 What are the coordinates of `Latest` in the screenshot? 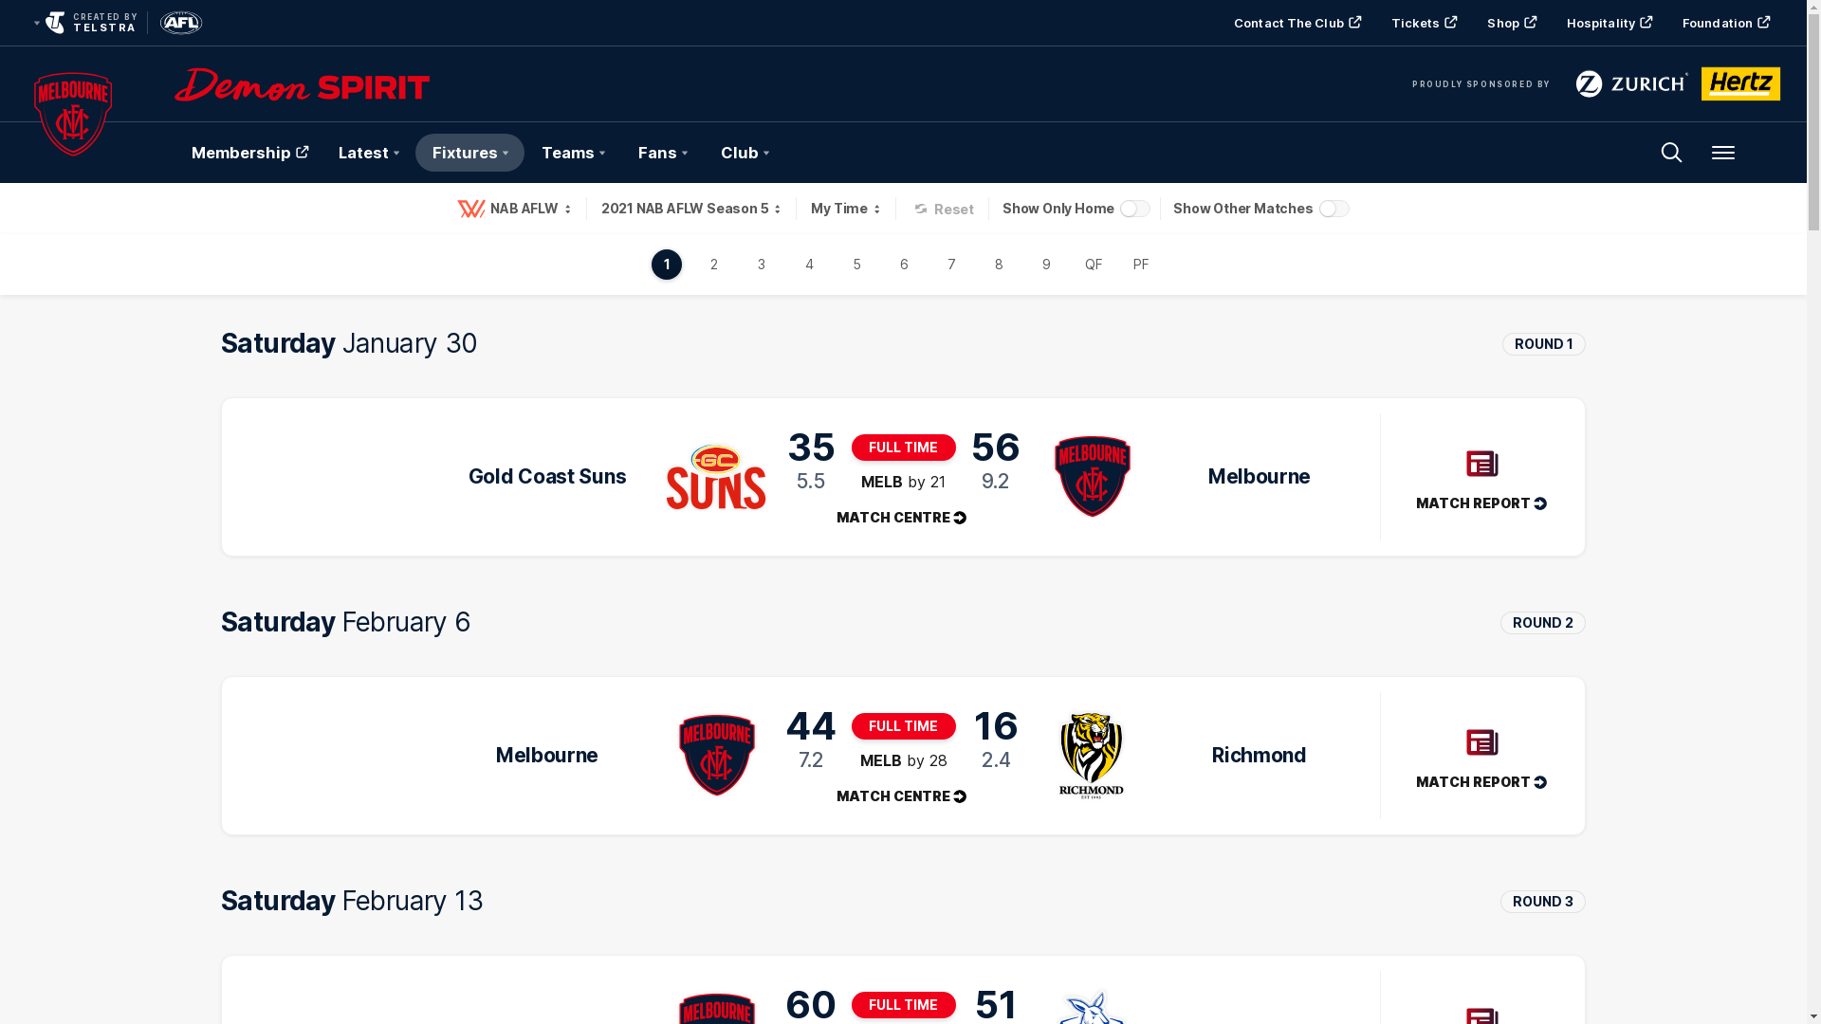 It's located at (368, 153).